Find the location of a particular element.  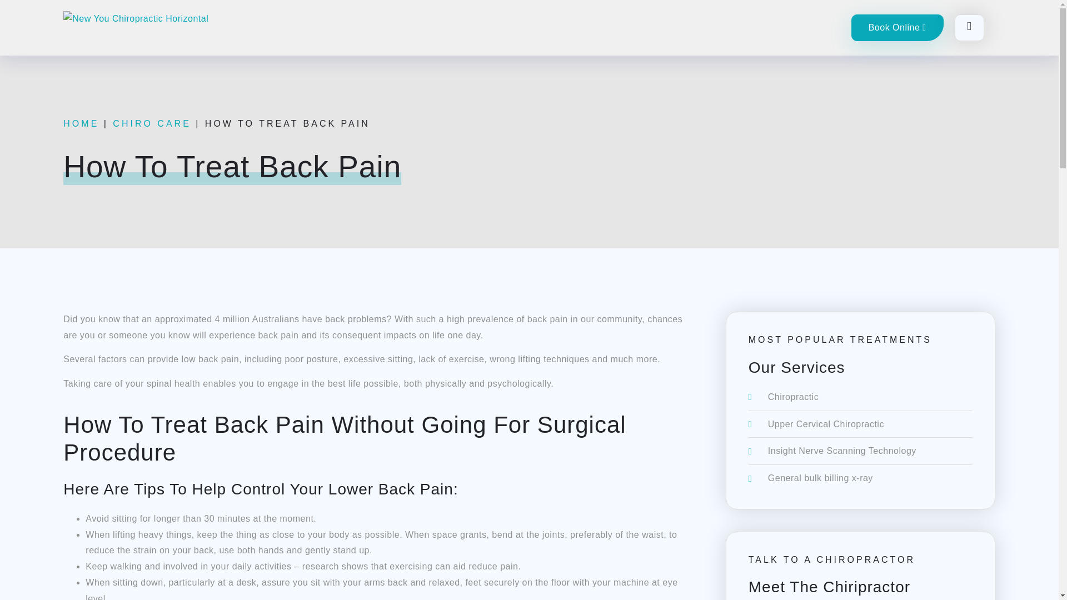

Book Online is located at coordinates (897, 28).